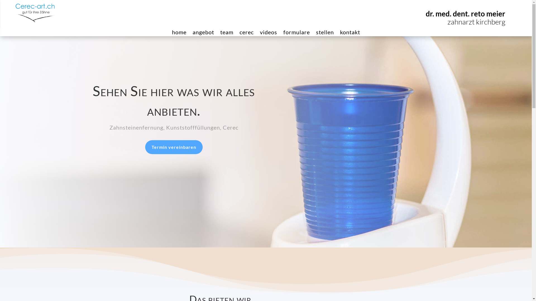 This screenshot has height=301, width=536. What do you see at coordinates (35, 13) in the screenshot?
I see `cerec-art-transp_ohne-adresse-kl_red.auf-eine-ebene-fi` at bounding box center [35, 13].